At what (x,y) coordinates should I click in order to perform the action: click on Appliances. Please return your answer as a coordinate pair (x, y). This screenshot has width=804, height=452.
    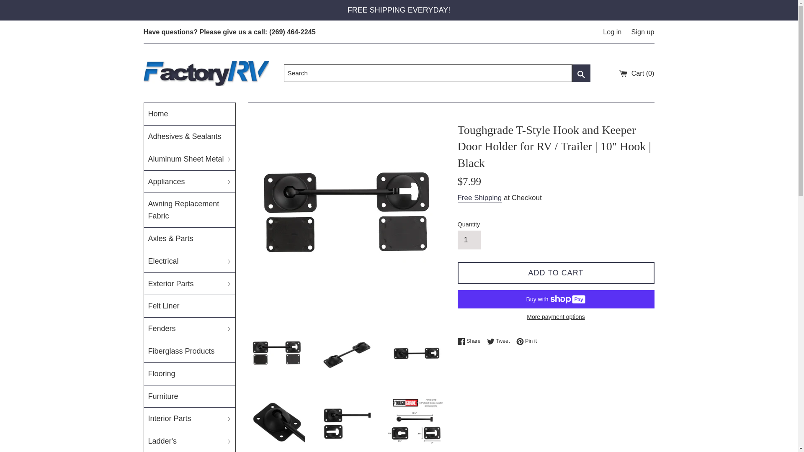
    Looking at the image, I should click on (189, 182).